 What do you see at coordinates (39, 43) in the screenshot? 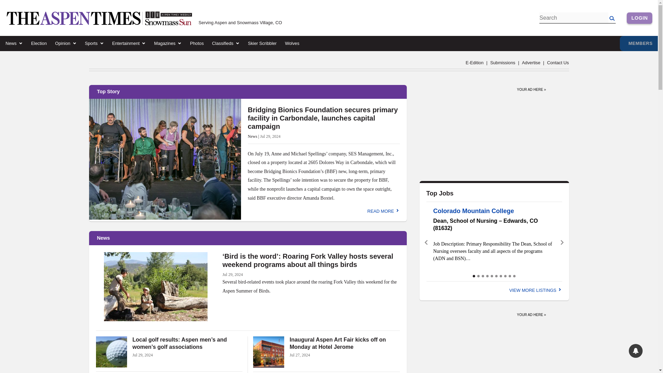
I see `Election` at bounding box center [39, 43].